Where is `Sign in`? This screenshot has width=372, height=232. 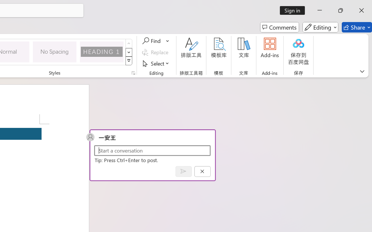 Sign in is located at coordinates (294, 10).